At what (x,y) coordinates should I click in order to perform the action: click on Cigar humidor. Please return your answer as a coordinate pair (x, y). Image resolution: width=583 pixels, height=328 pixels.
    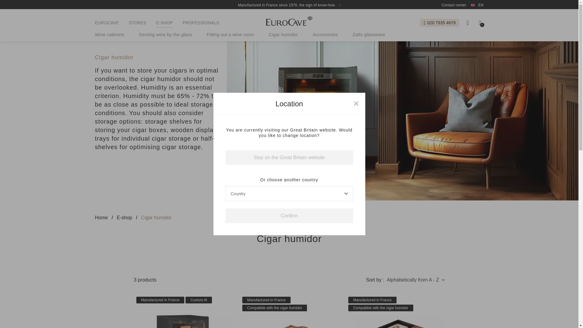
    Looking at the image, I should click on (183, 311).